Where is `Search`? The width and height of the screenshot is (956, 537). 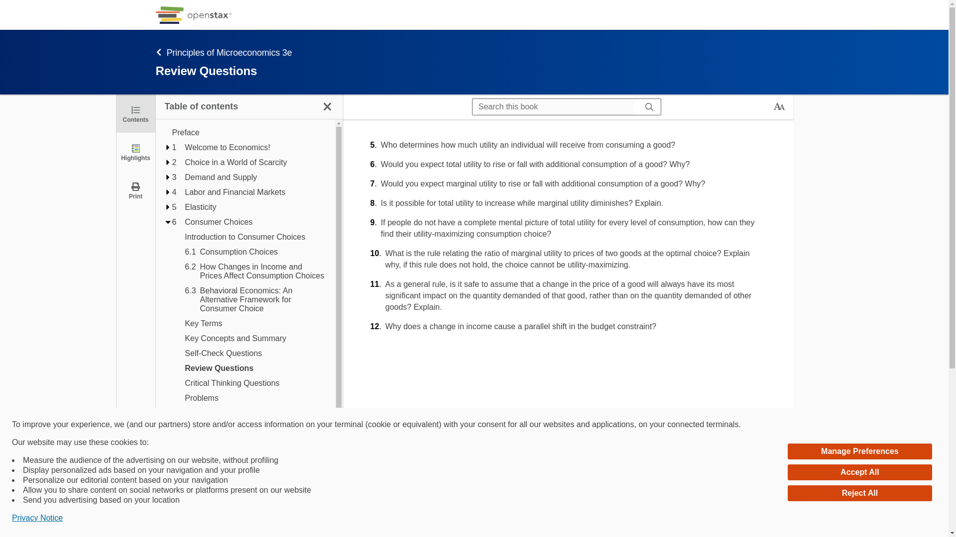
Search is located at coordinates (649, 106).